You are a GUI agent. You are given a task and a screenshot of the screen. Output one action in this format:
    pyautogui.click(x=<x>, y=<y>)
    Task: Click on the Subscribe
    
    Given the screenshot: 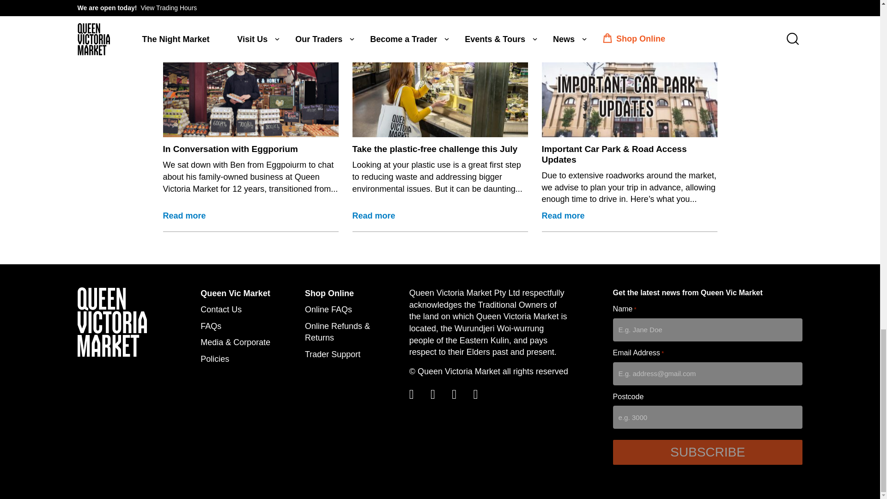 What is the action you would take?
    pyautogui.click(x=708, y=452)
    